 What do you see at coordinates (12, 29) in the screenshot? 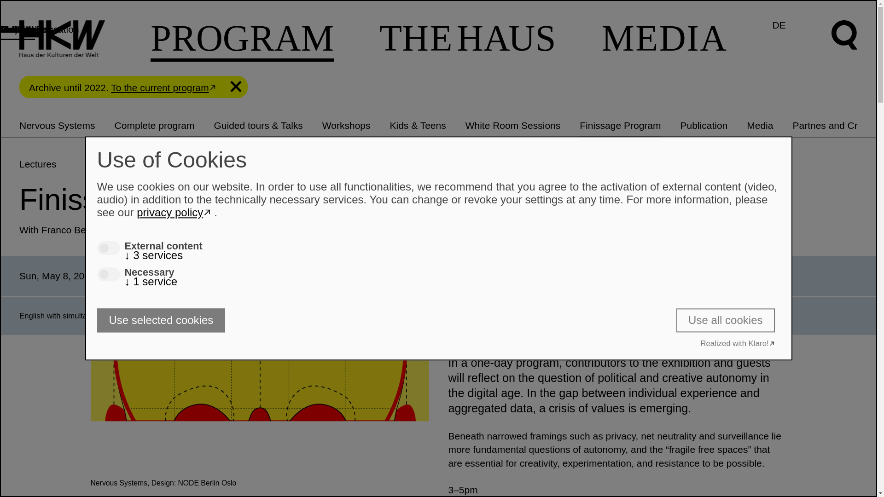
I see `Press` at bounding box center [12, 29].